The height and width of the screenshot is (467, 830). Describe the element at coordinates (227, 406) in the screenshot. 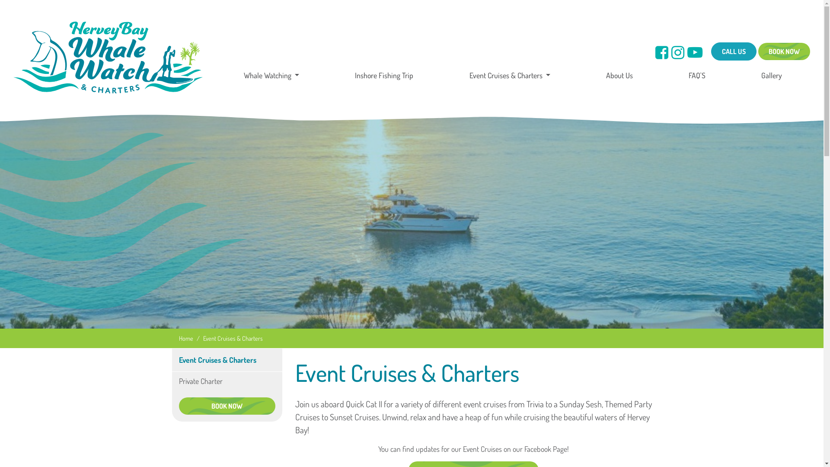

I see `BOOK NOW` at that location.